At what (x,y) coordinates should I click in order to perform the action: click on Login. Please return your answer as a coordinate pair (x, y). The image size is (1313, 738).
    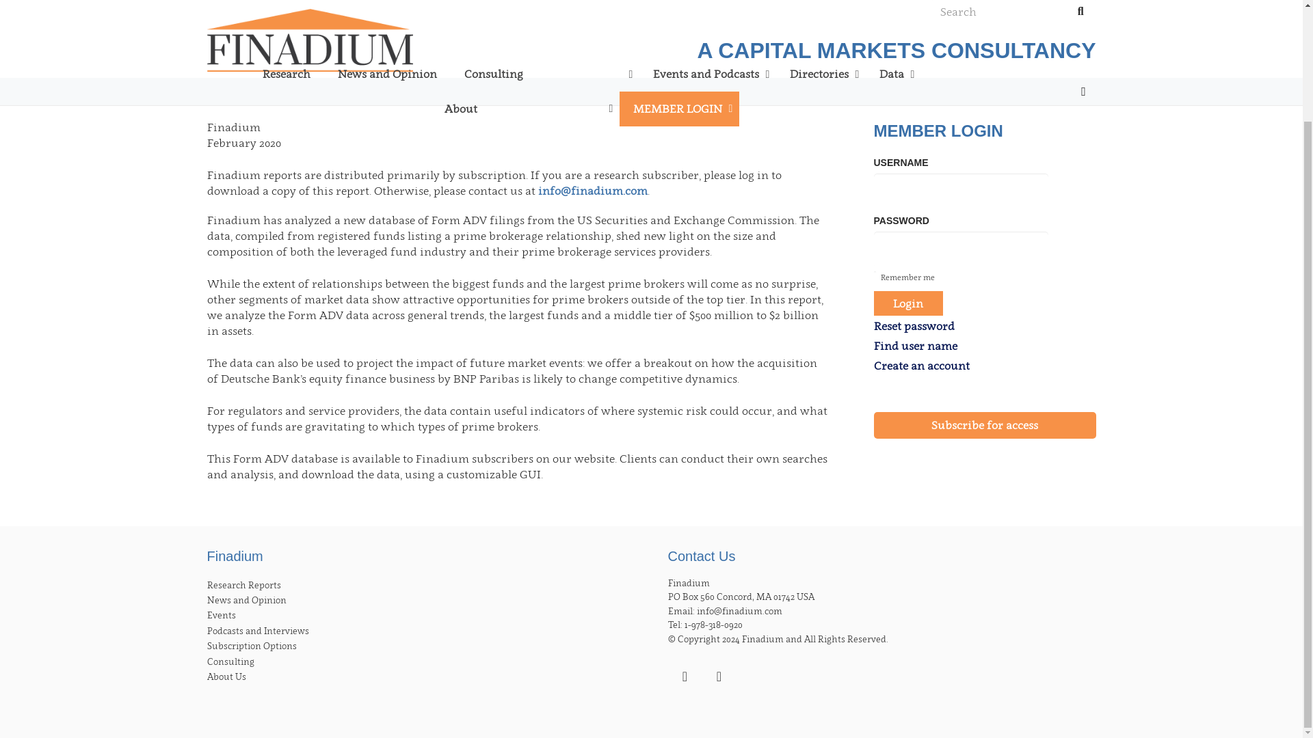
    Looking at the image, I should click on (780, 222).